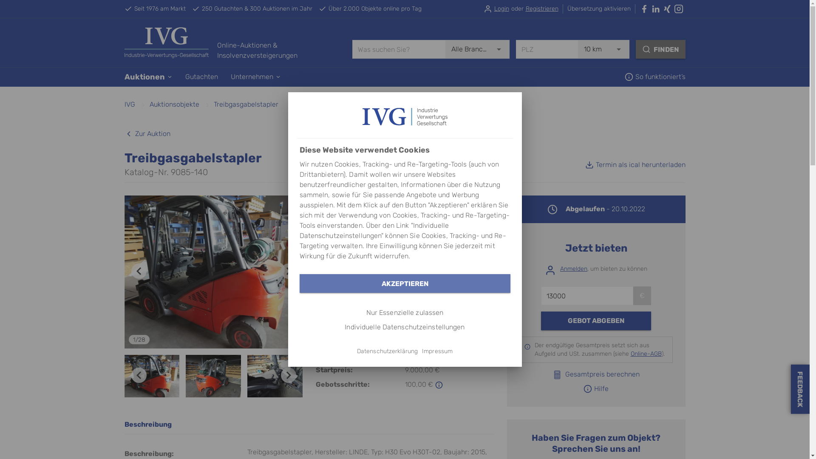  Describe the element at coordinates (406, 277) in the screenshot. I see `Online-AGB` at that location.